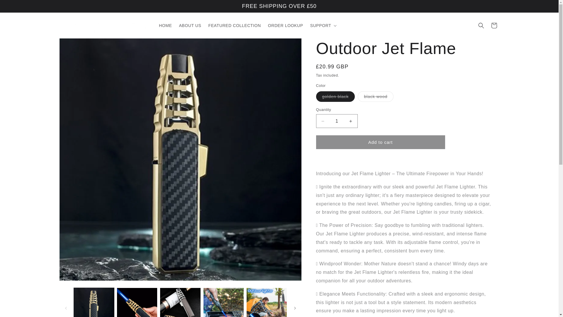  What do you see at coordinates (494, 25) in the screenshot?
I see `Cart` at bounding box center [494, 25].